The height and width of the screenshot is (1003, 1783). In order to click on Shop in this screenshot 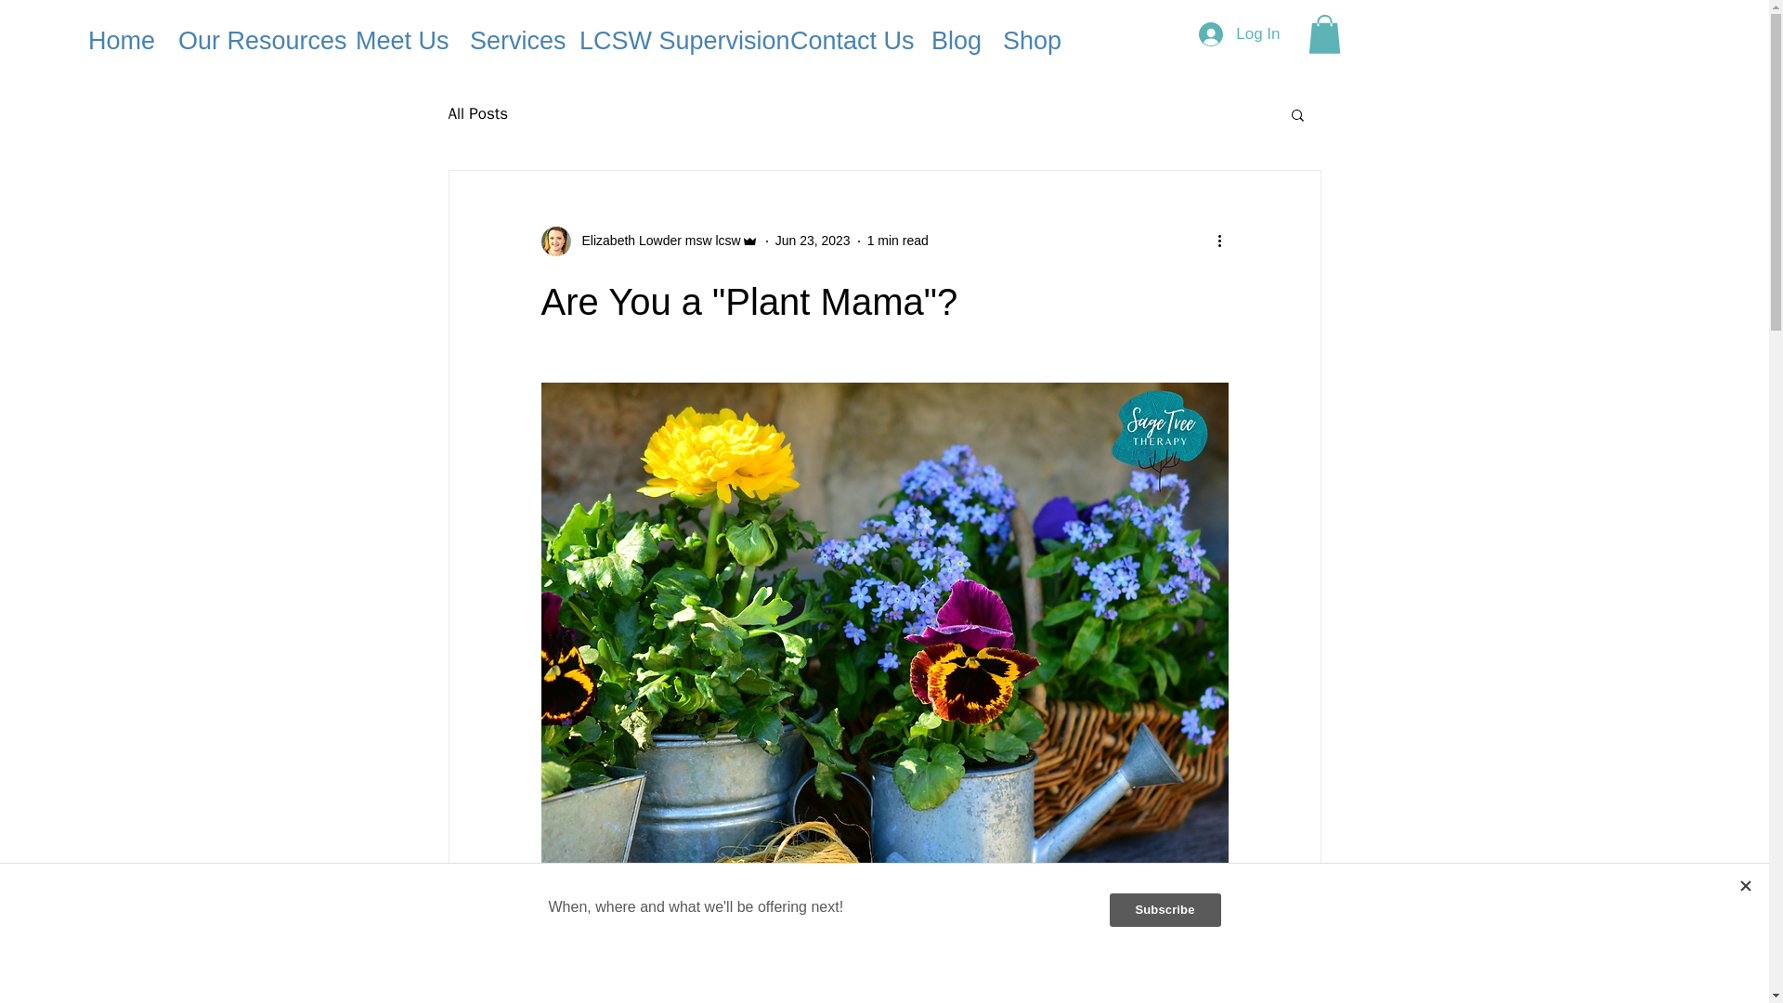, I will do `click(1027, 41)`.